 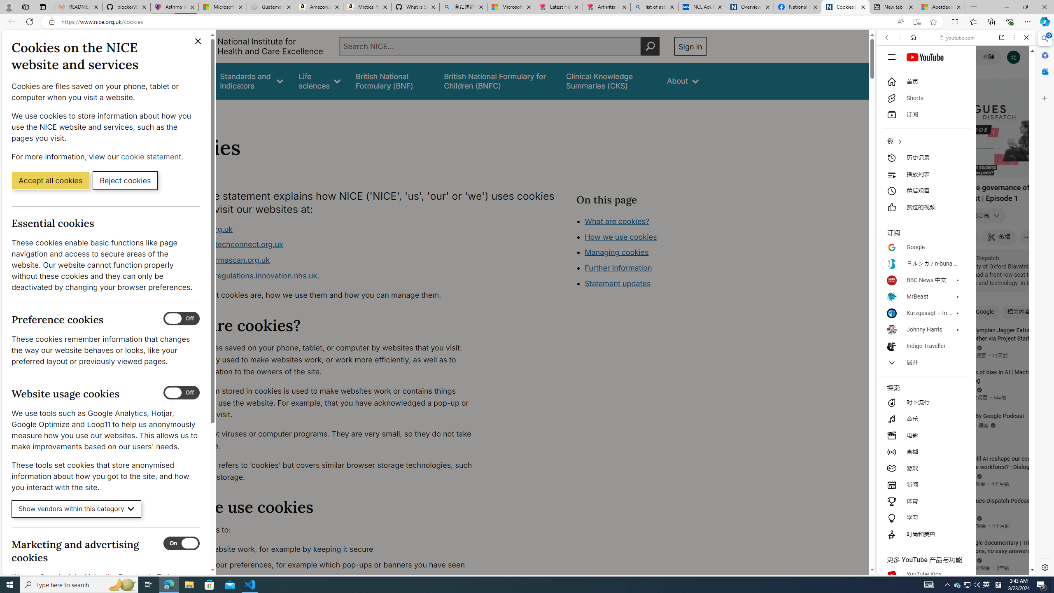 What do you see at coordinates (179, 110) in the screenshot?
I see `Home>` at bounding box center [179, 110].